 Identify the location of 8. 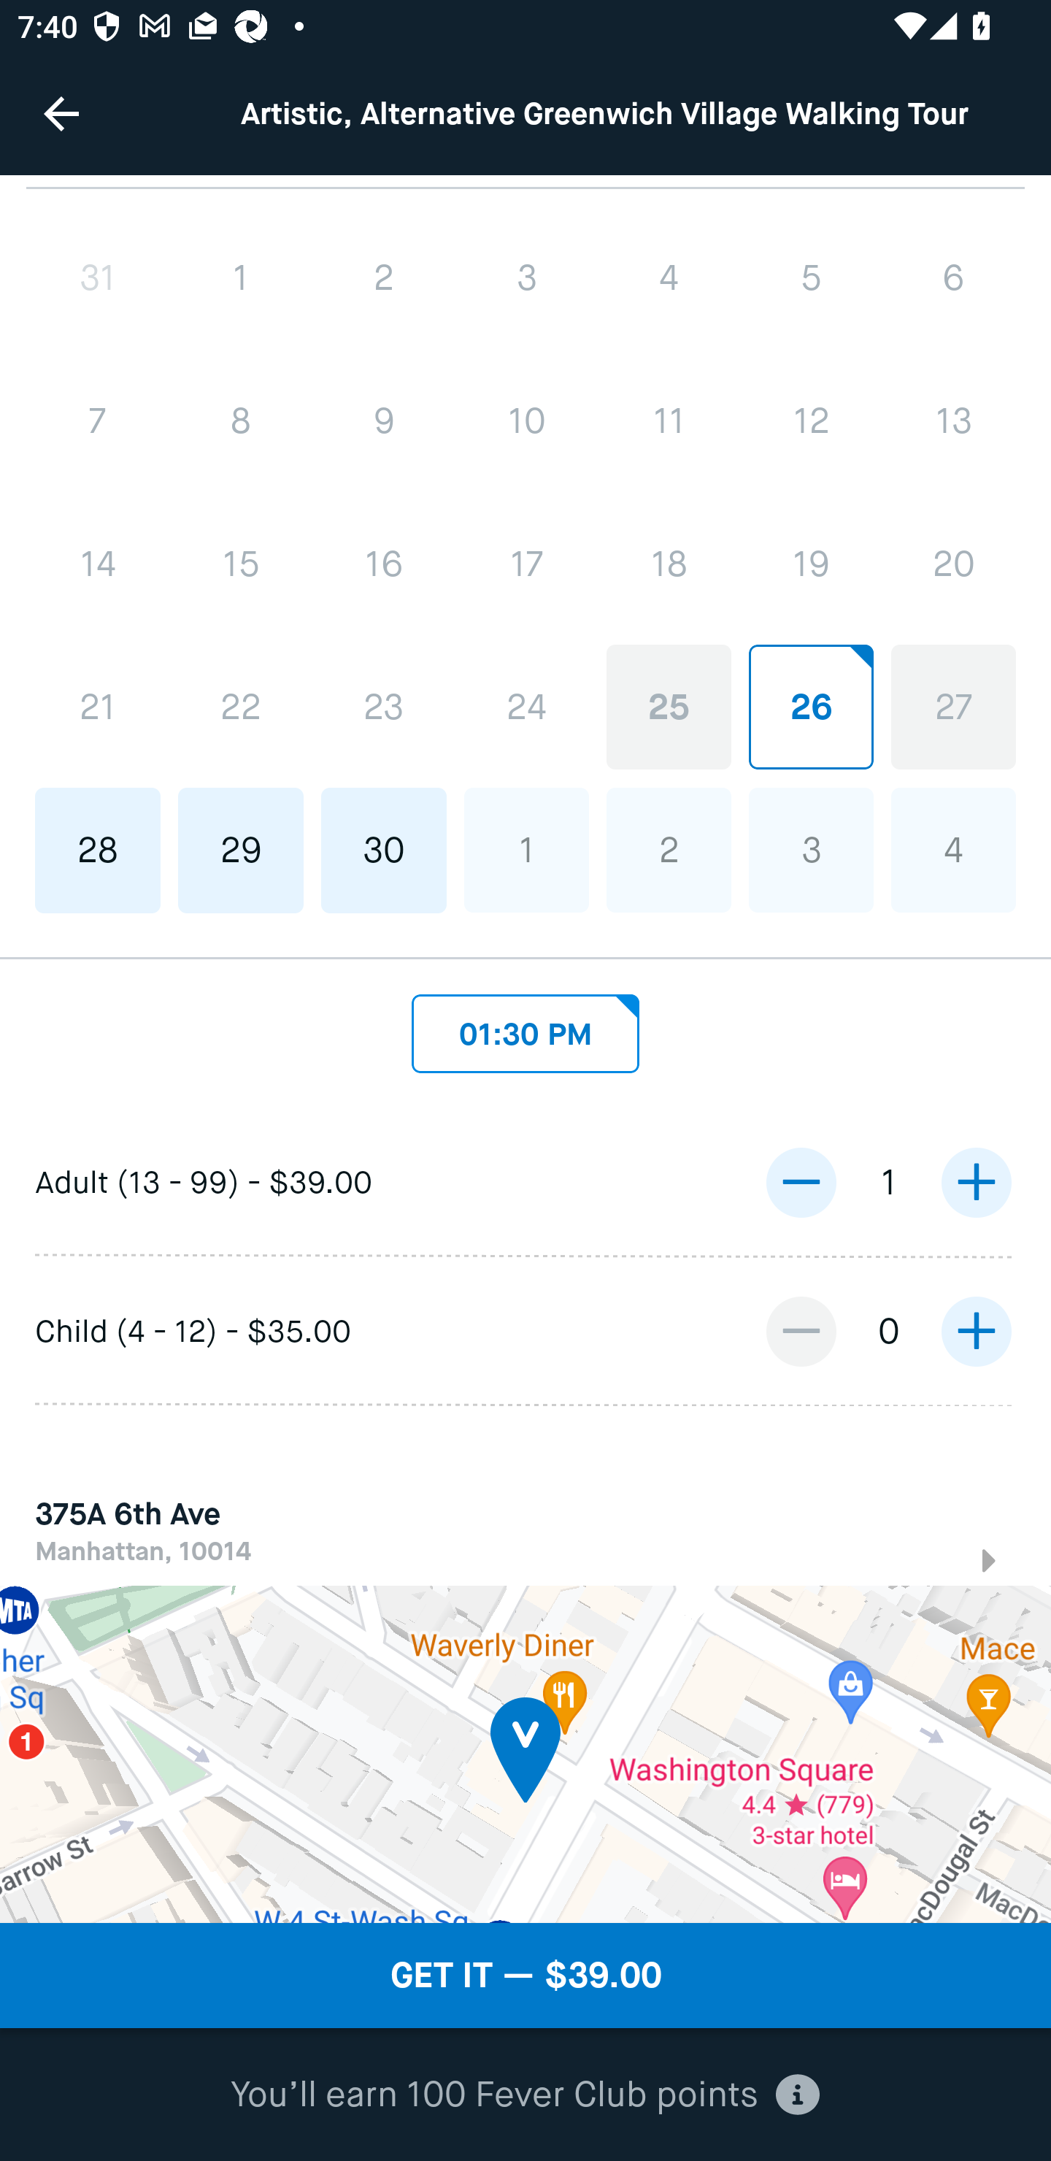
(241, 421).